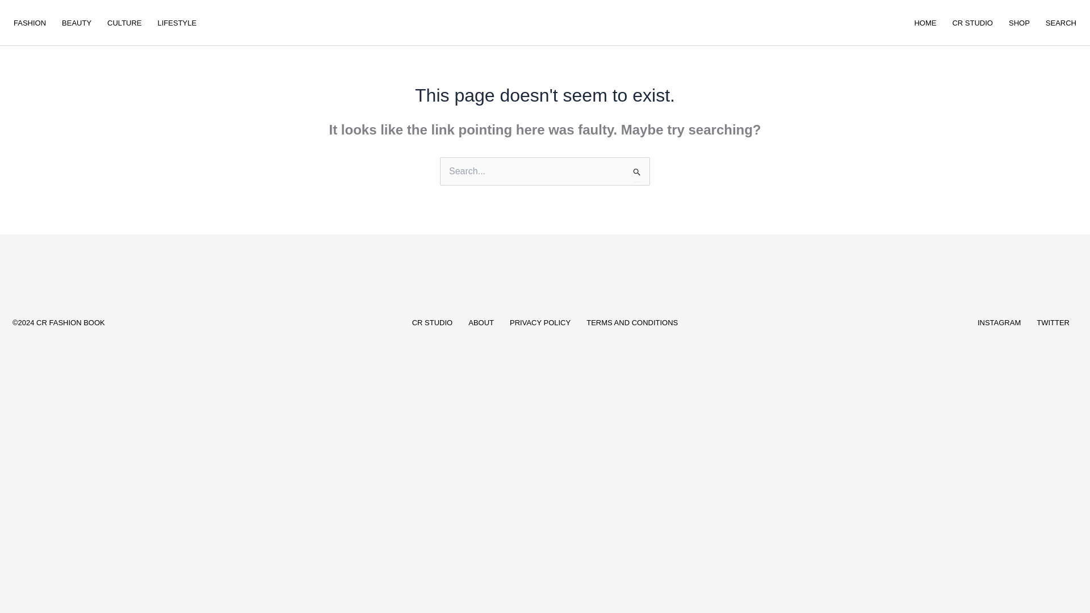 Image resolution: width=1090 pixels, height=613 pixels. I want to click on PRIVACY POLICY, so click(540, 322).